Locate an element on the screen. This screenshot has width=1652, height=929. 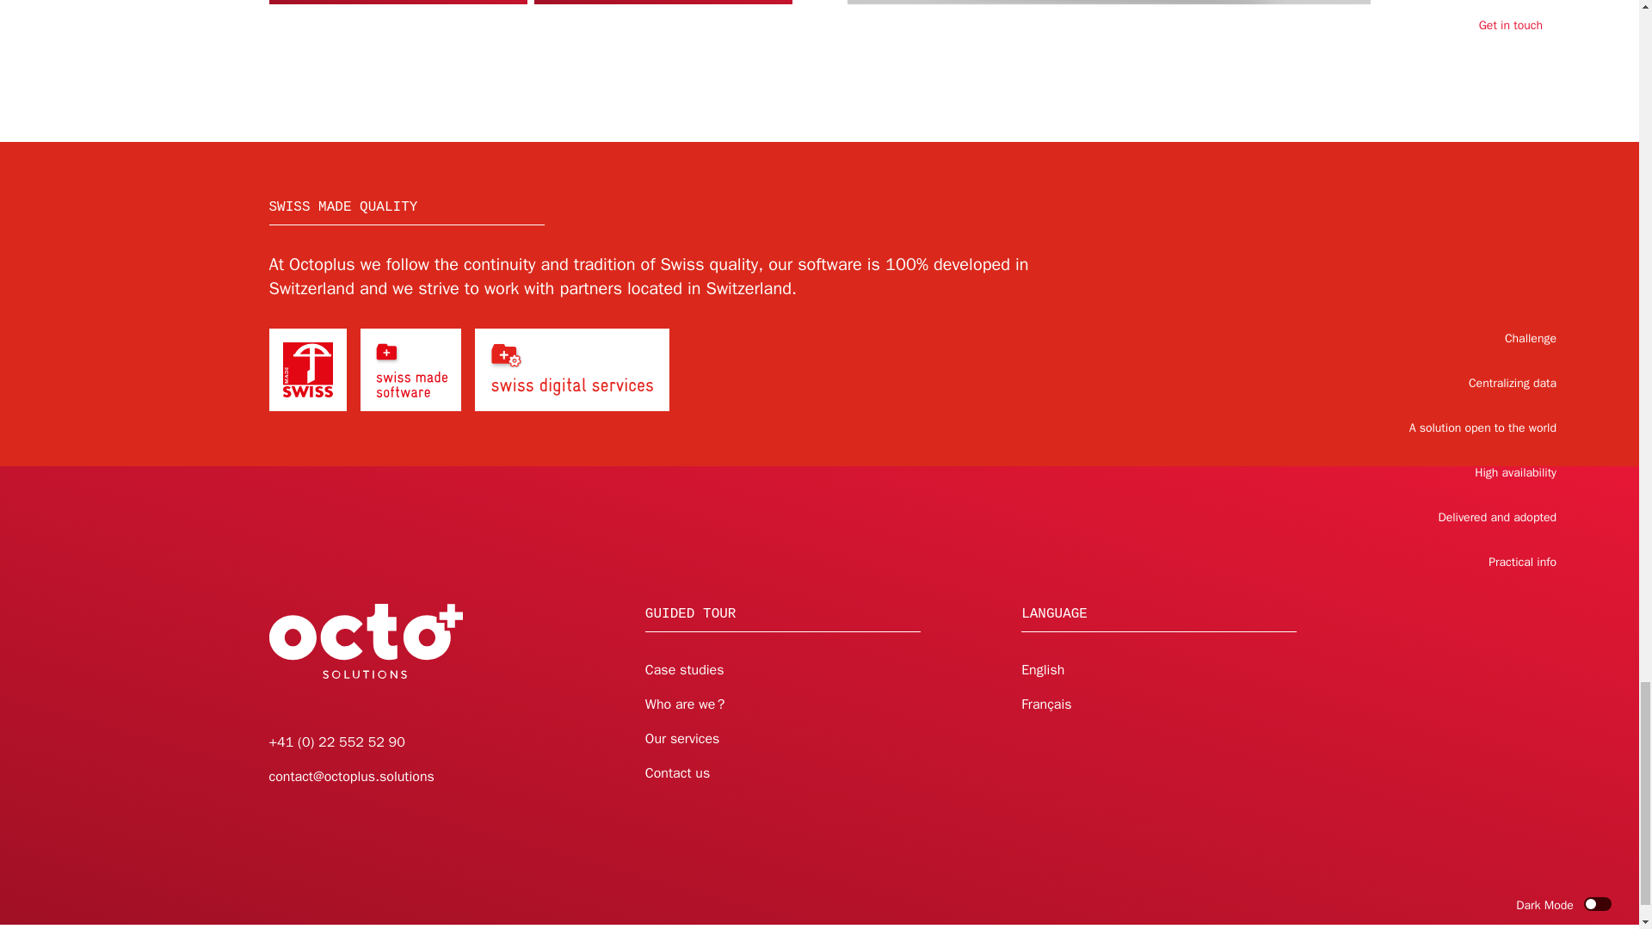
Contact us is located at coordinates (678, 772).